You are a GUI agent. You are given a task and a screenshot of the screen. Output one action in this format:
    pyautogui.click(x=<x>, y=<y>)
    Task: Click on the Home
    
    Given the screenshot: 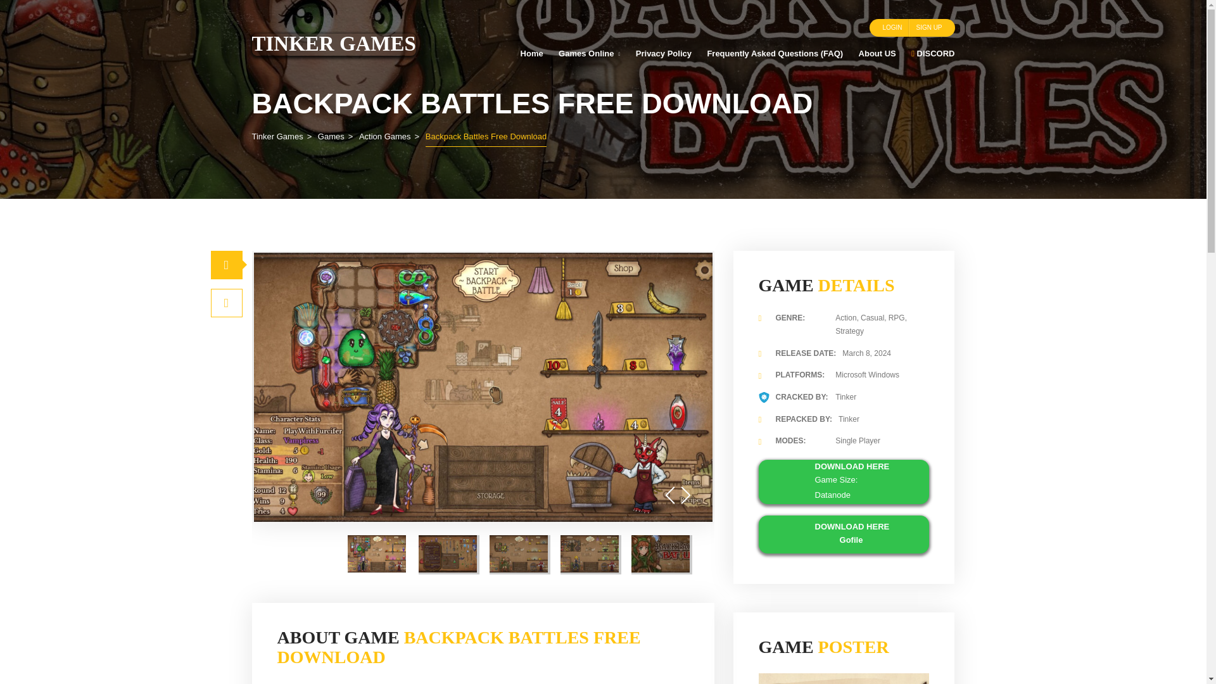 What is the action you would take?
    pyautogui.click(x=531, y=53)
    